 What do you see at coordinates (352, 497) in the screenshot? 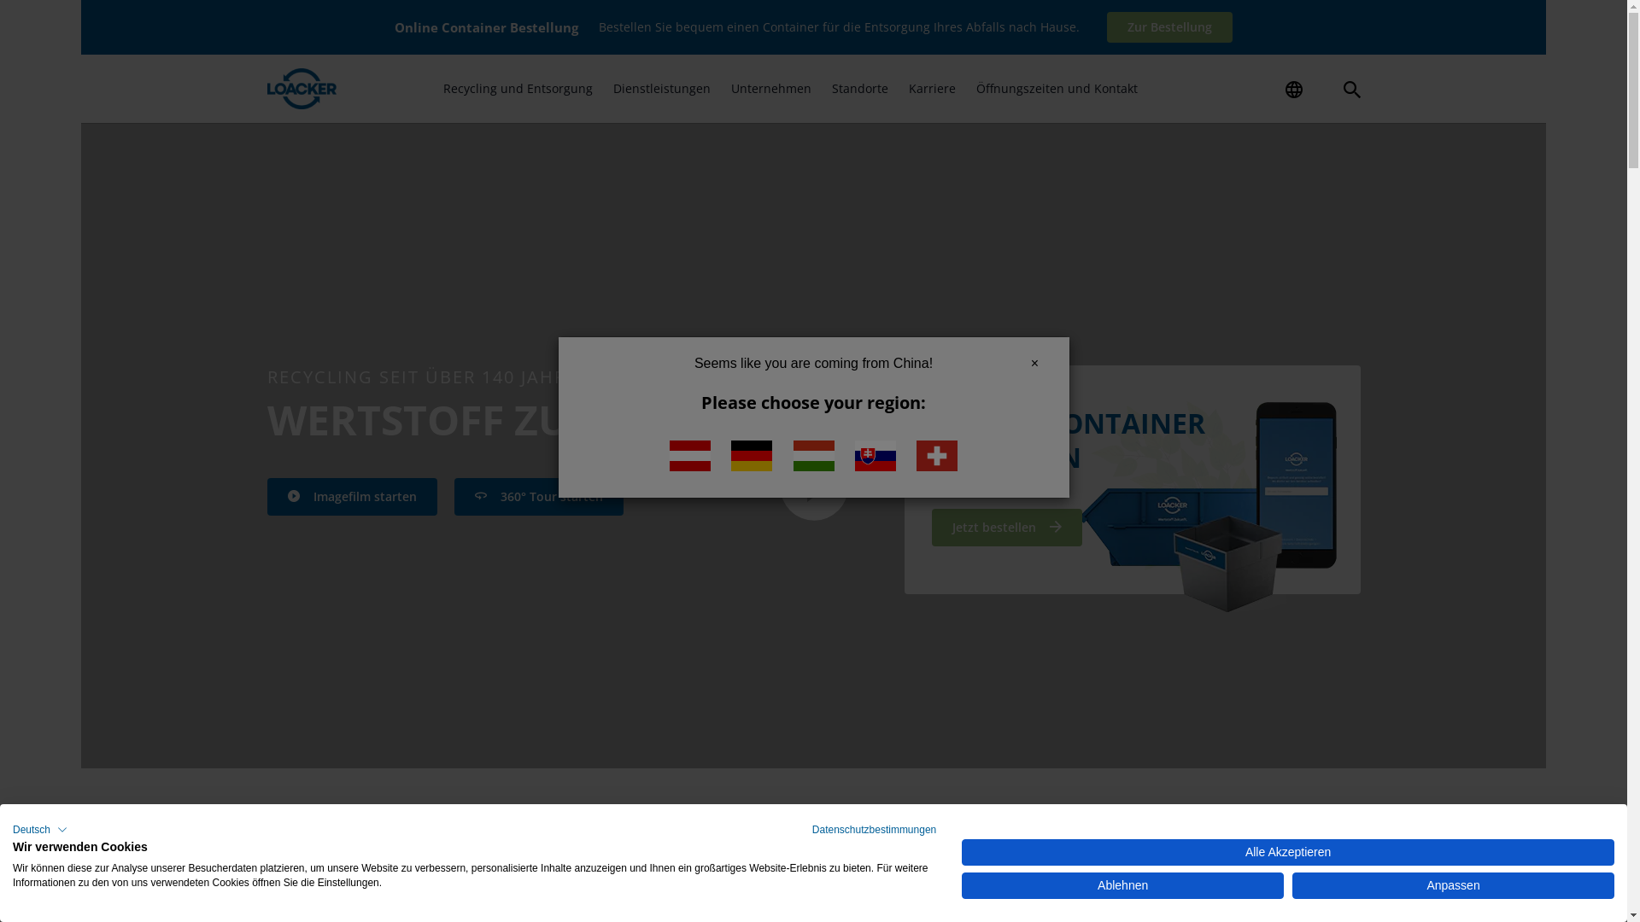
I see `Imagefilm starten` at bounding box center [352, 497].